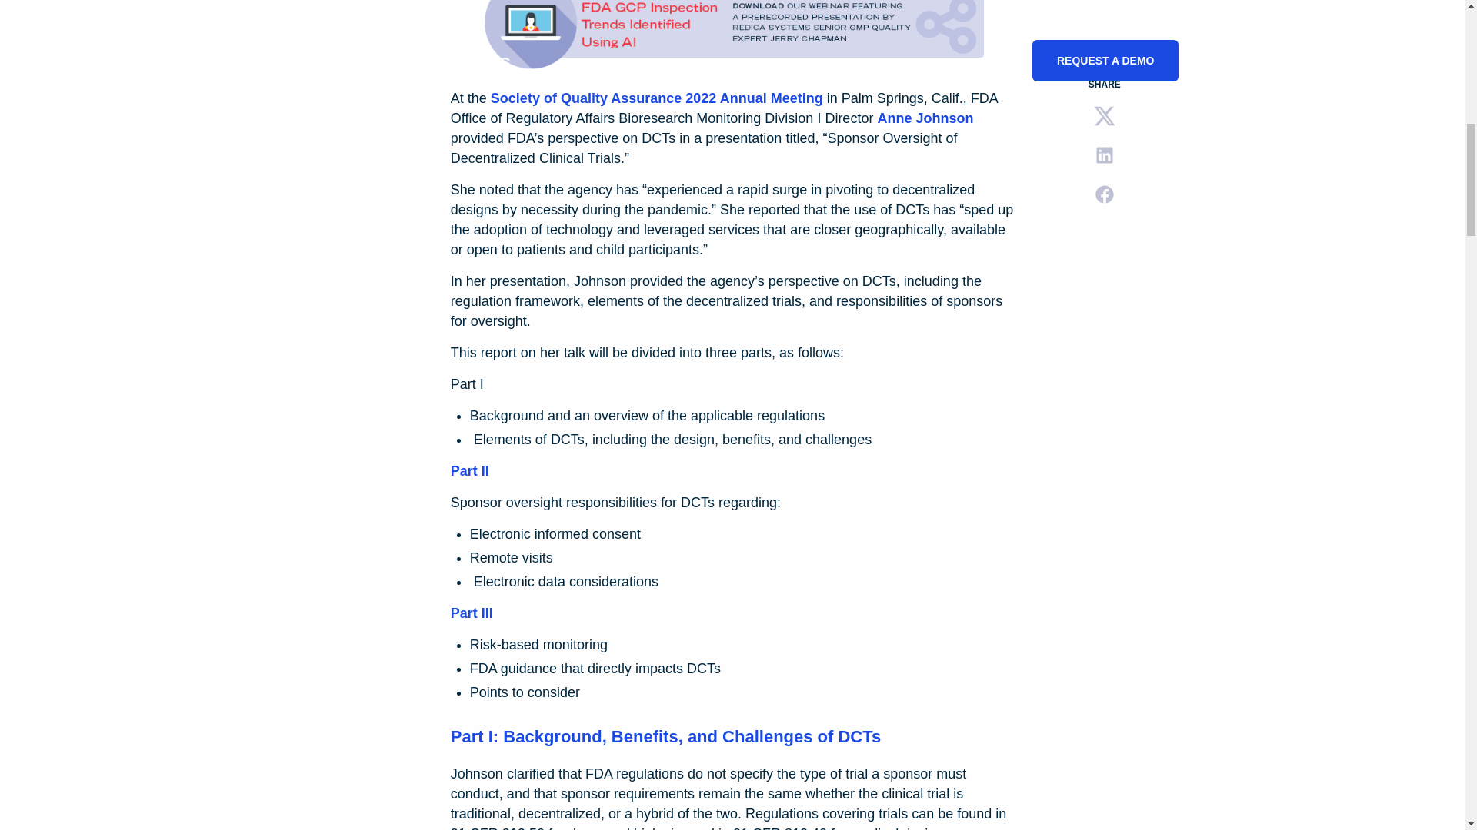 Image resolution: width=1477 pixels, height=830 pixels. Describe the element at coordinates (925, 118) in the screenshot. I see `Anne Johnson` at that location.